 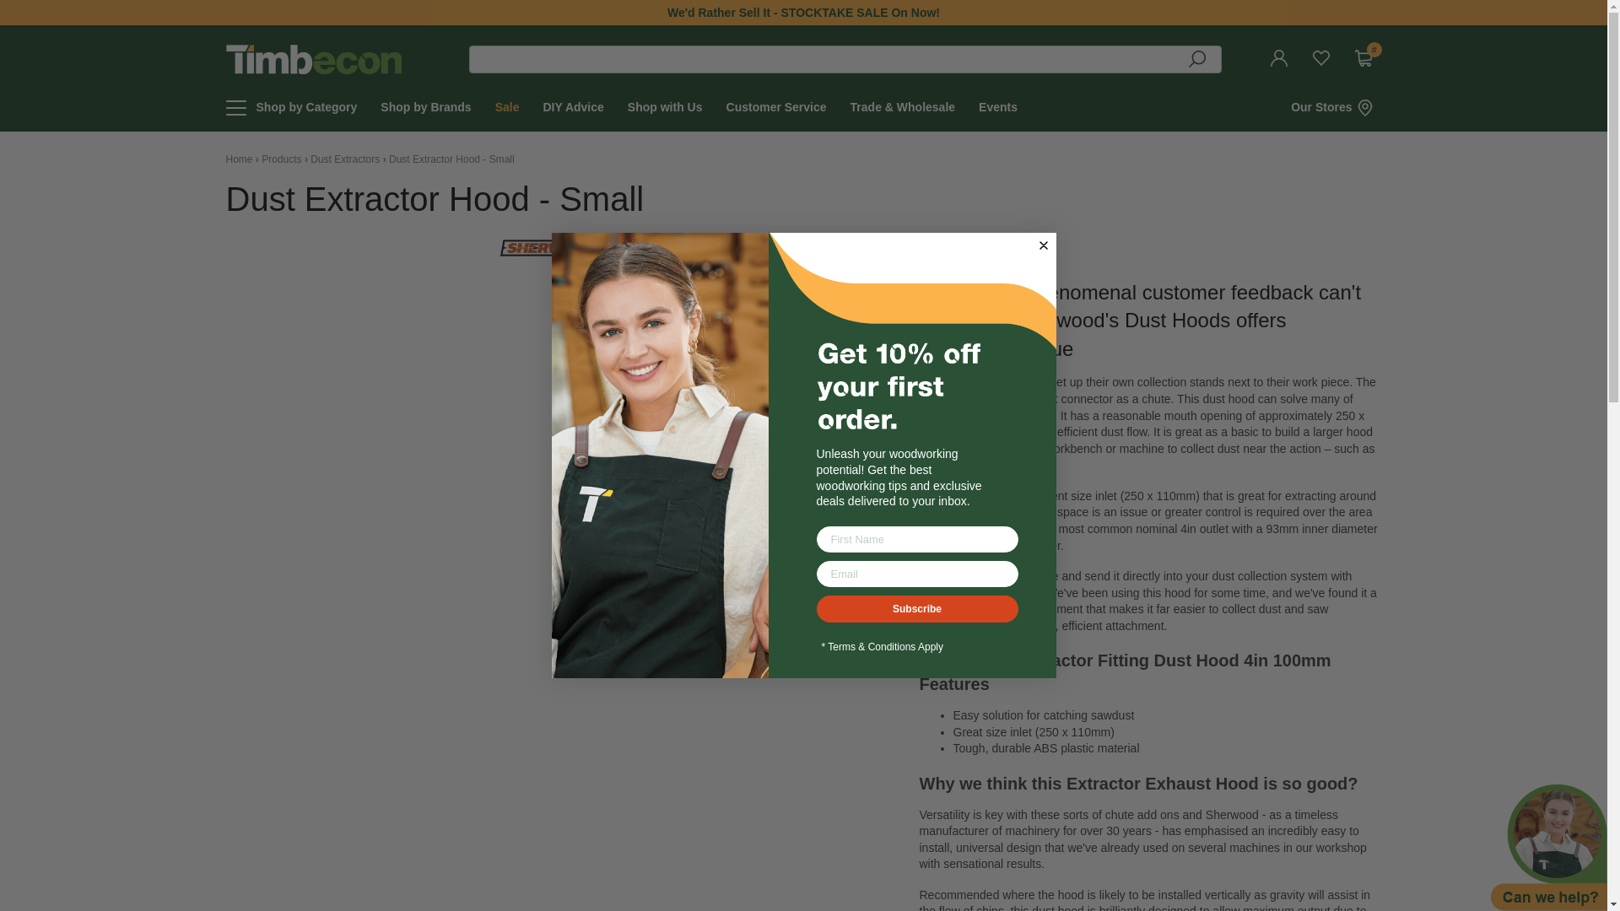 I want to click on Search, so click(x=1198, y=62).